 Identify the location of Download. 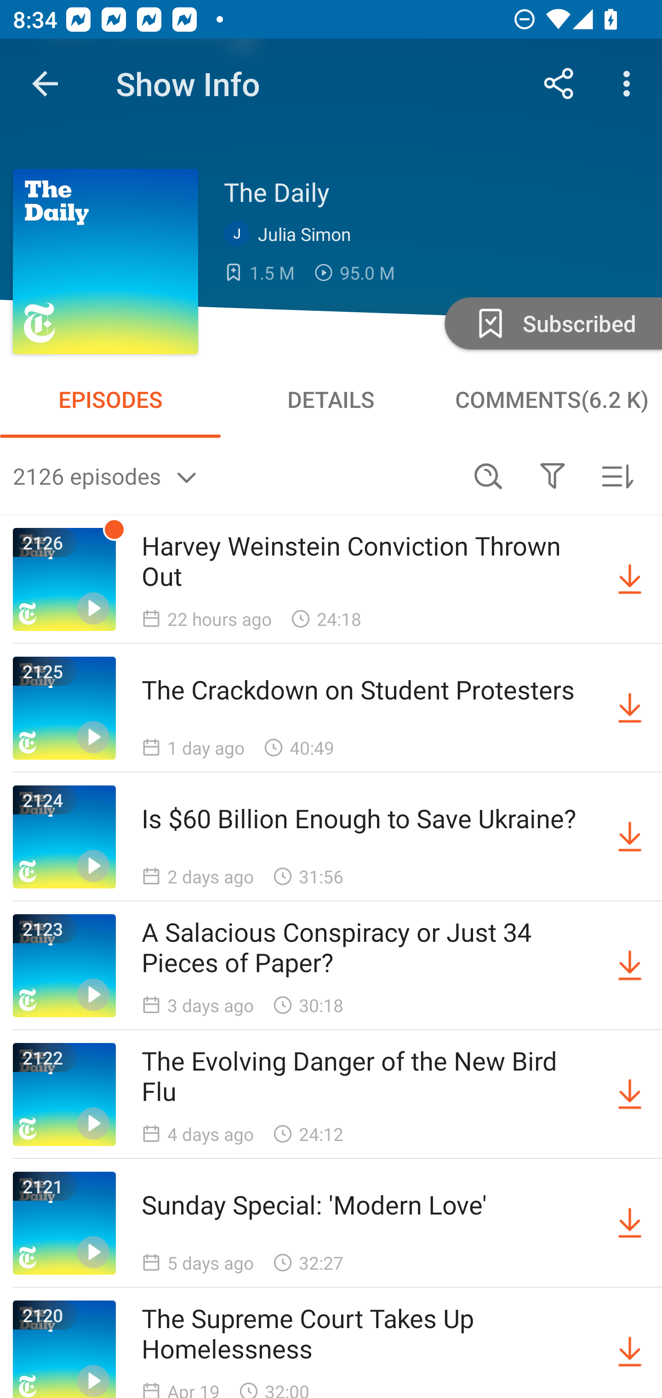
(630, 966).